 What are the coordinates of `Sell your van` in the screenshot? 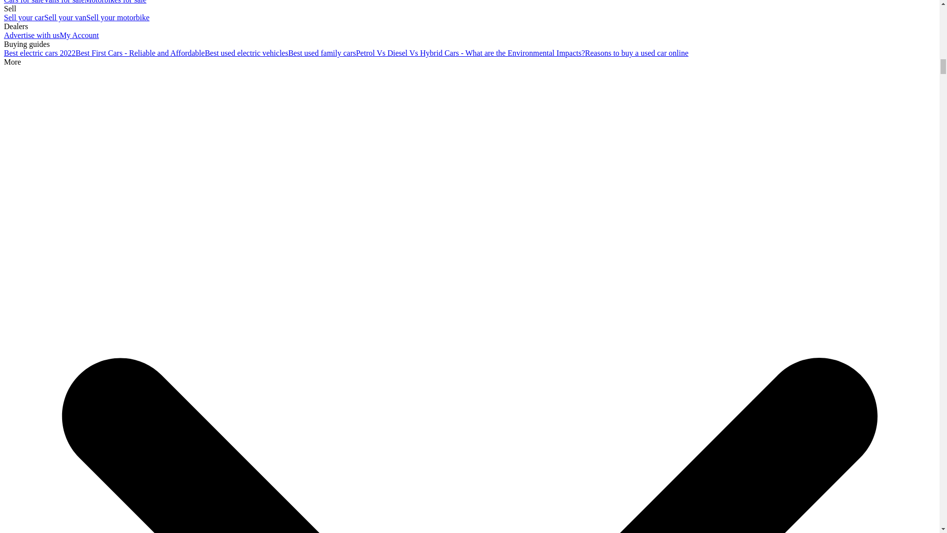 It's located at (65, 18).